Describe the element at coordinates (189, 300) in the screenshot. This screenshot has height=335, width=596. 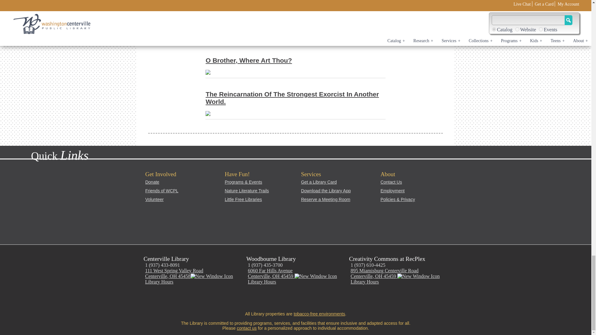
I see `Link opens in new window.` at that location.